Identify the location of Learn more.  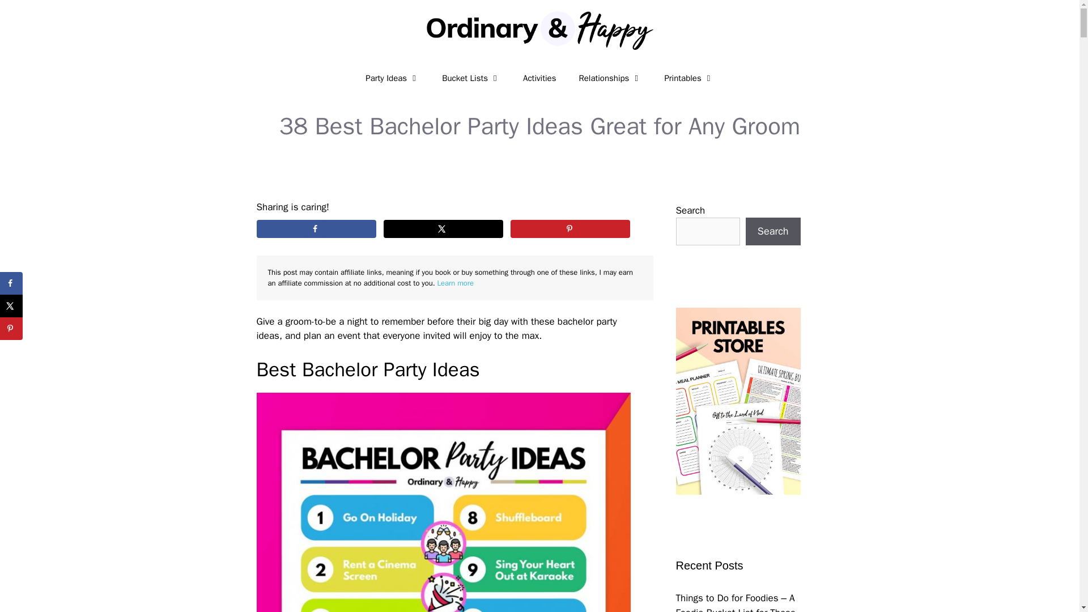
(454, 283).